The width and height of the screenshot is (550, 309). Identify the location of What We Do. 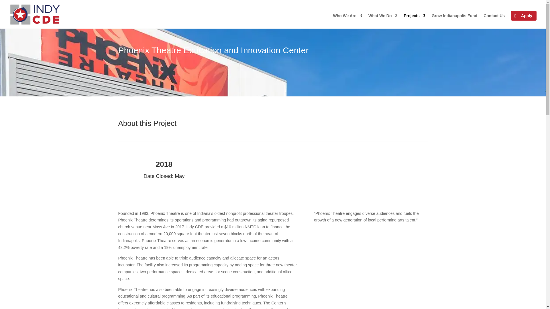
(383, 21).